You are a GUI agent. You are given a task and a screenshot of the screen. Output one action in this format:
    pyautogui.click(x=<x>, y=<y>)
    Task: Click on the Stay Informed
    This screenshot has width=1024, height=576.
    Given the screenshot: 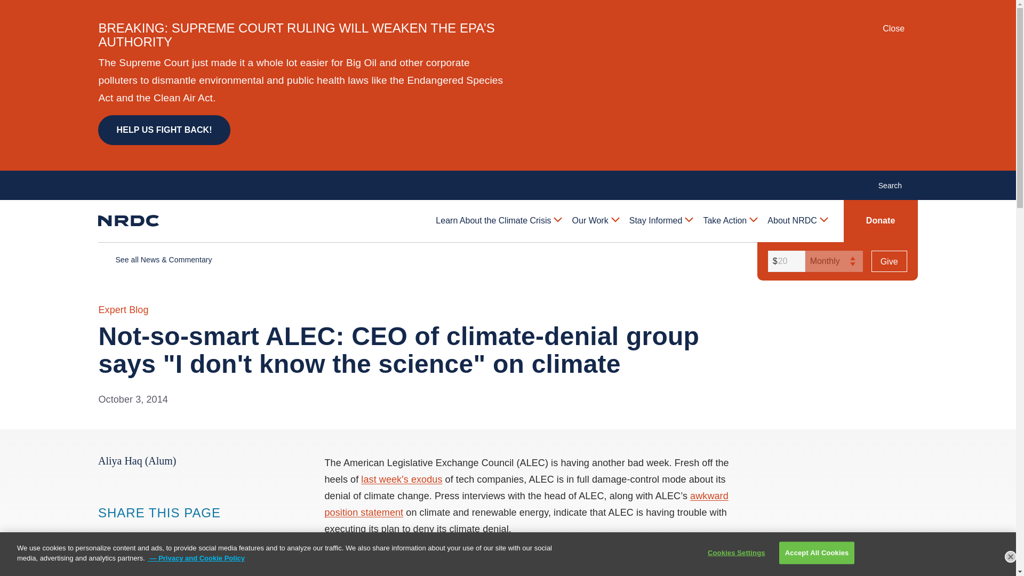 What is the action you would take?
    pyautogui.click(x=660, y=220)
    